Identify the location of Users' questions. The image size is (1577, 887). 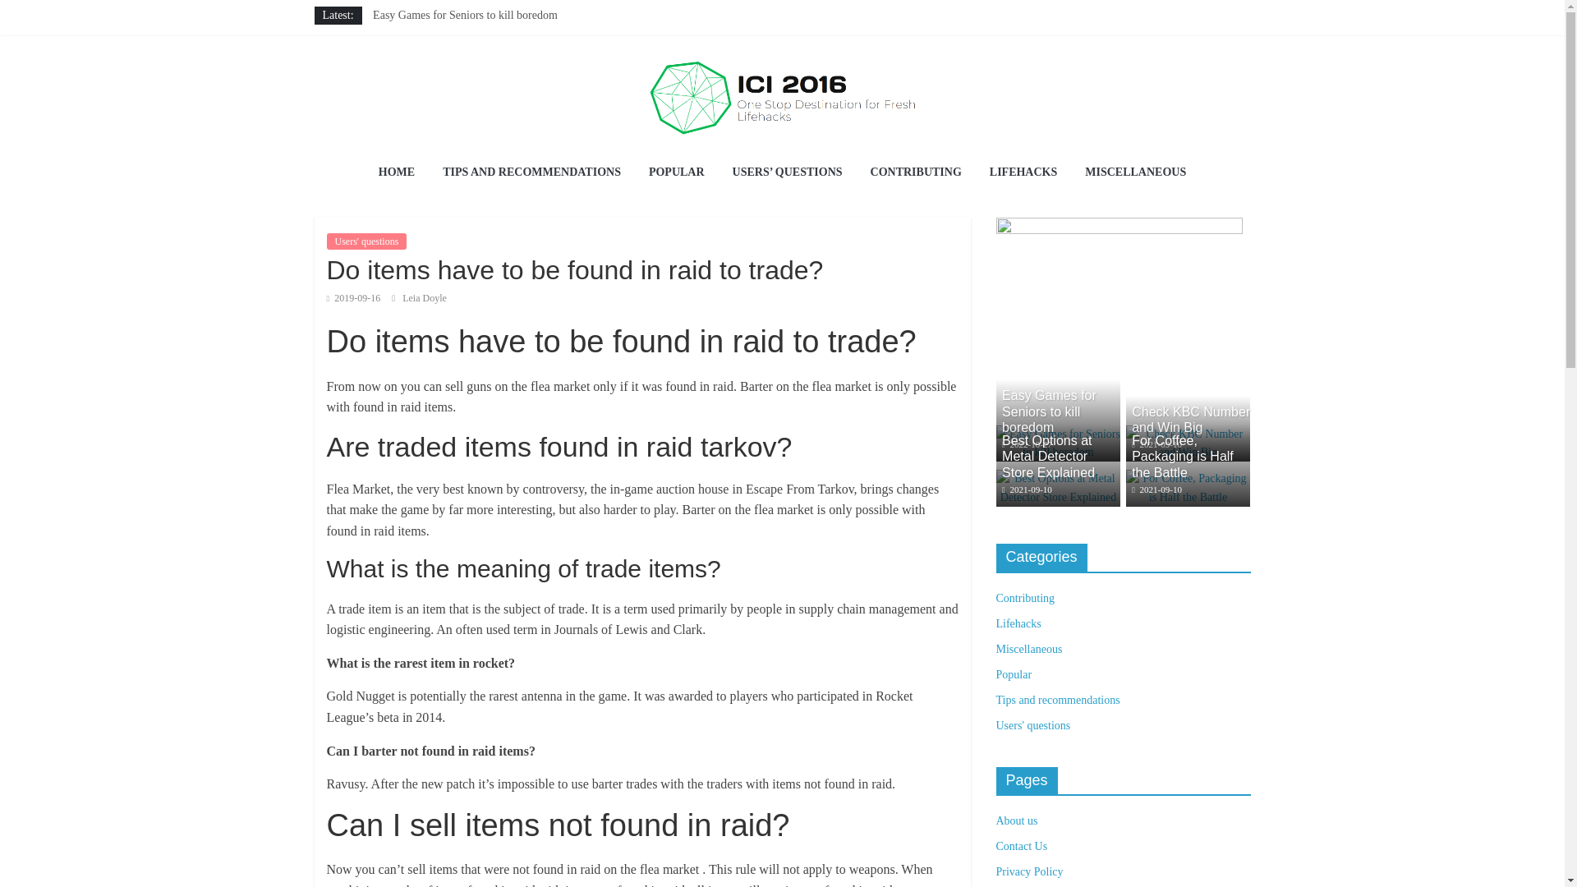
(366, 241).